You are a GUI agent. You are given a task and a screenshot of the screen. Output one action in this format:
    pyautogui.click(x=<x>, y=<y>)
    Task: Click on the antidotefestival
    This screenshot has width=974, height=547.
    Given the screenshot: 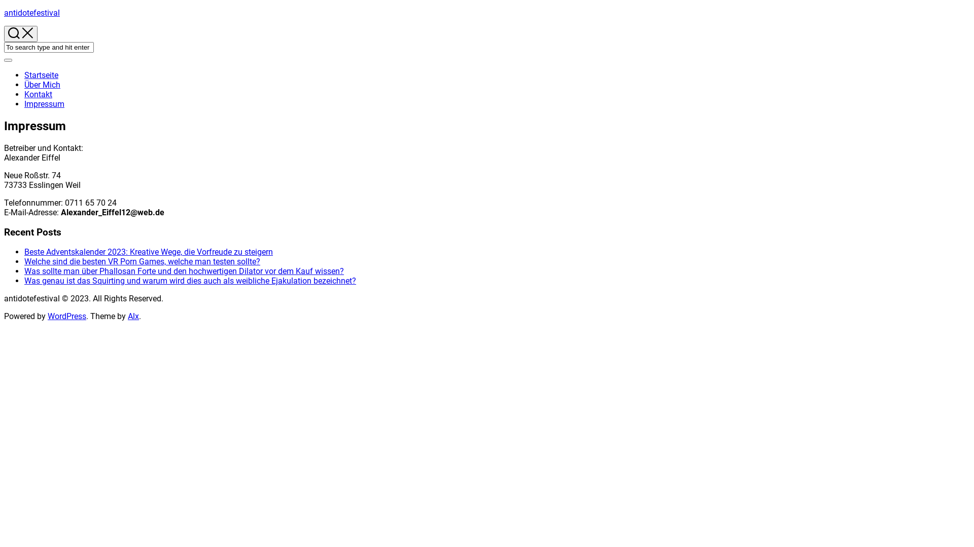 What is the action you would take?
    pyautogui.click(x=32, y=13)
    